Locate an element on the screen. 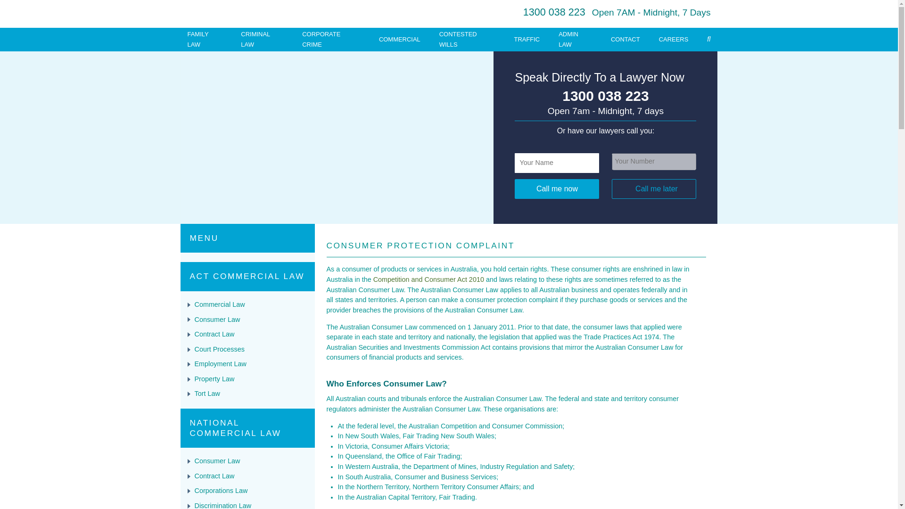 Image resolution: width=905 pixels, height=509 pixels. COMMERCIAL is located at coordinates (400, 39).